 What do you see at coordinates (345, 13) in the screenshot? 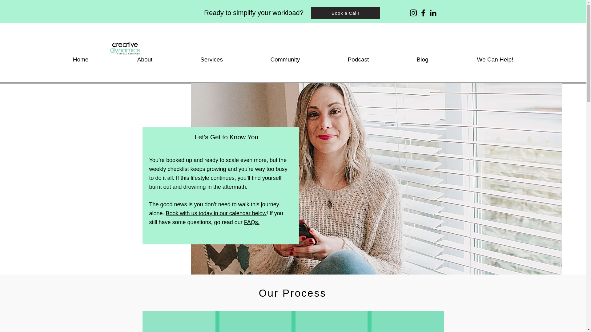
I see `Book a Call!` at bounding box center [345, 13].